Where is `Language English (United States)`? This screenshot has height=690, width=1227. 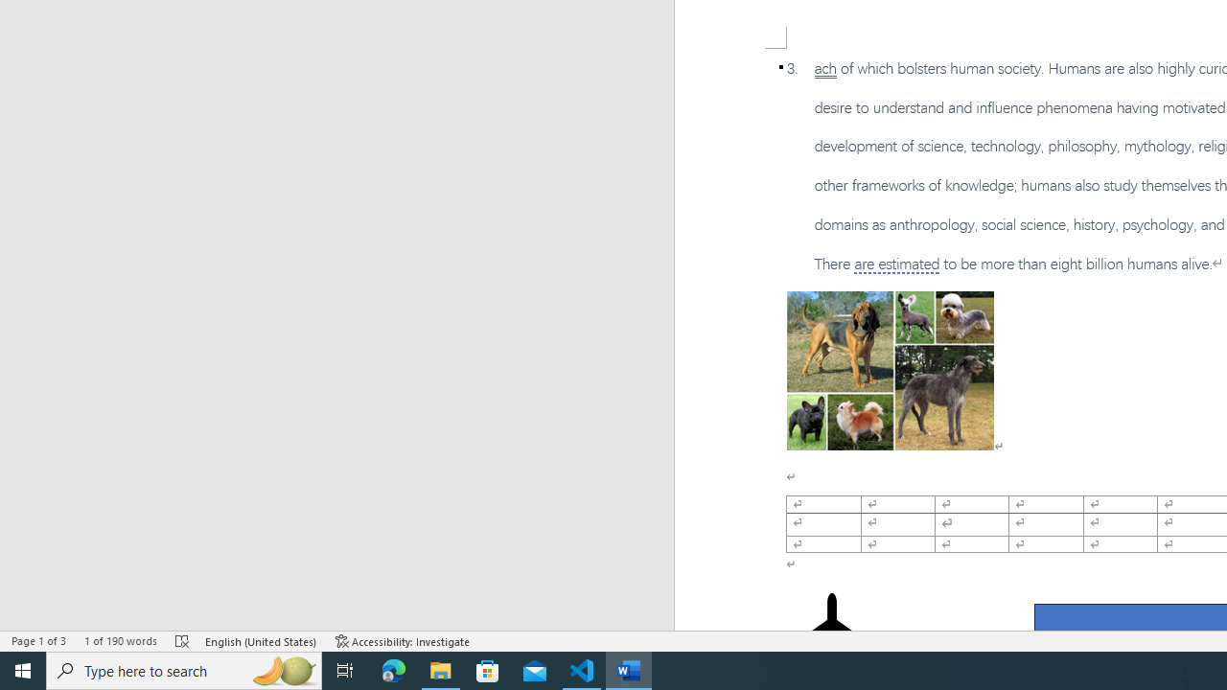
Language English (United States) is located at coordinates (262, 640).